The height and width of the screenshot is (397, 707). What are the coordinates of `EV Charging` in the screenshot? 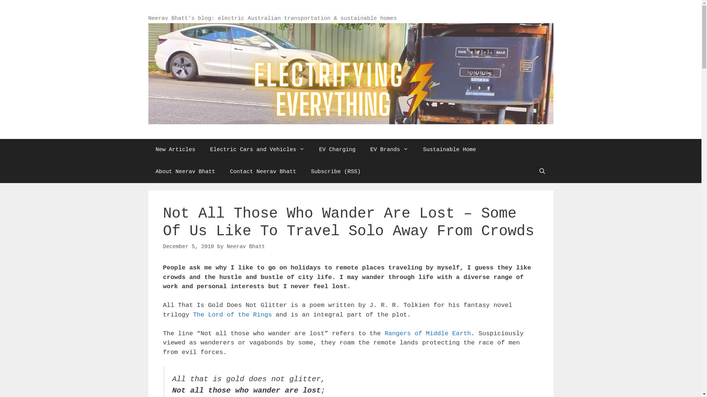 It's located at (337, 150).